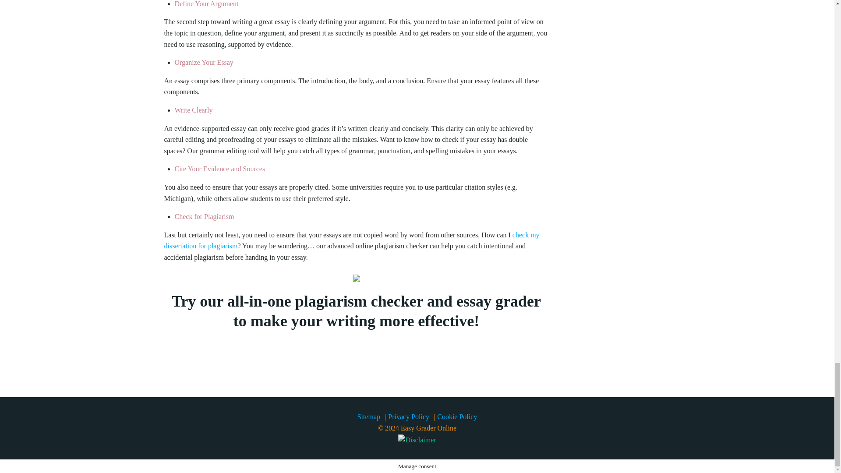 The image size is (841, 473). I want to click on Sitemap, so click(369, 417).